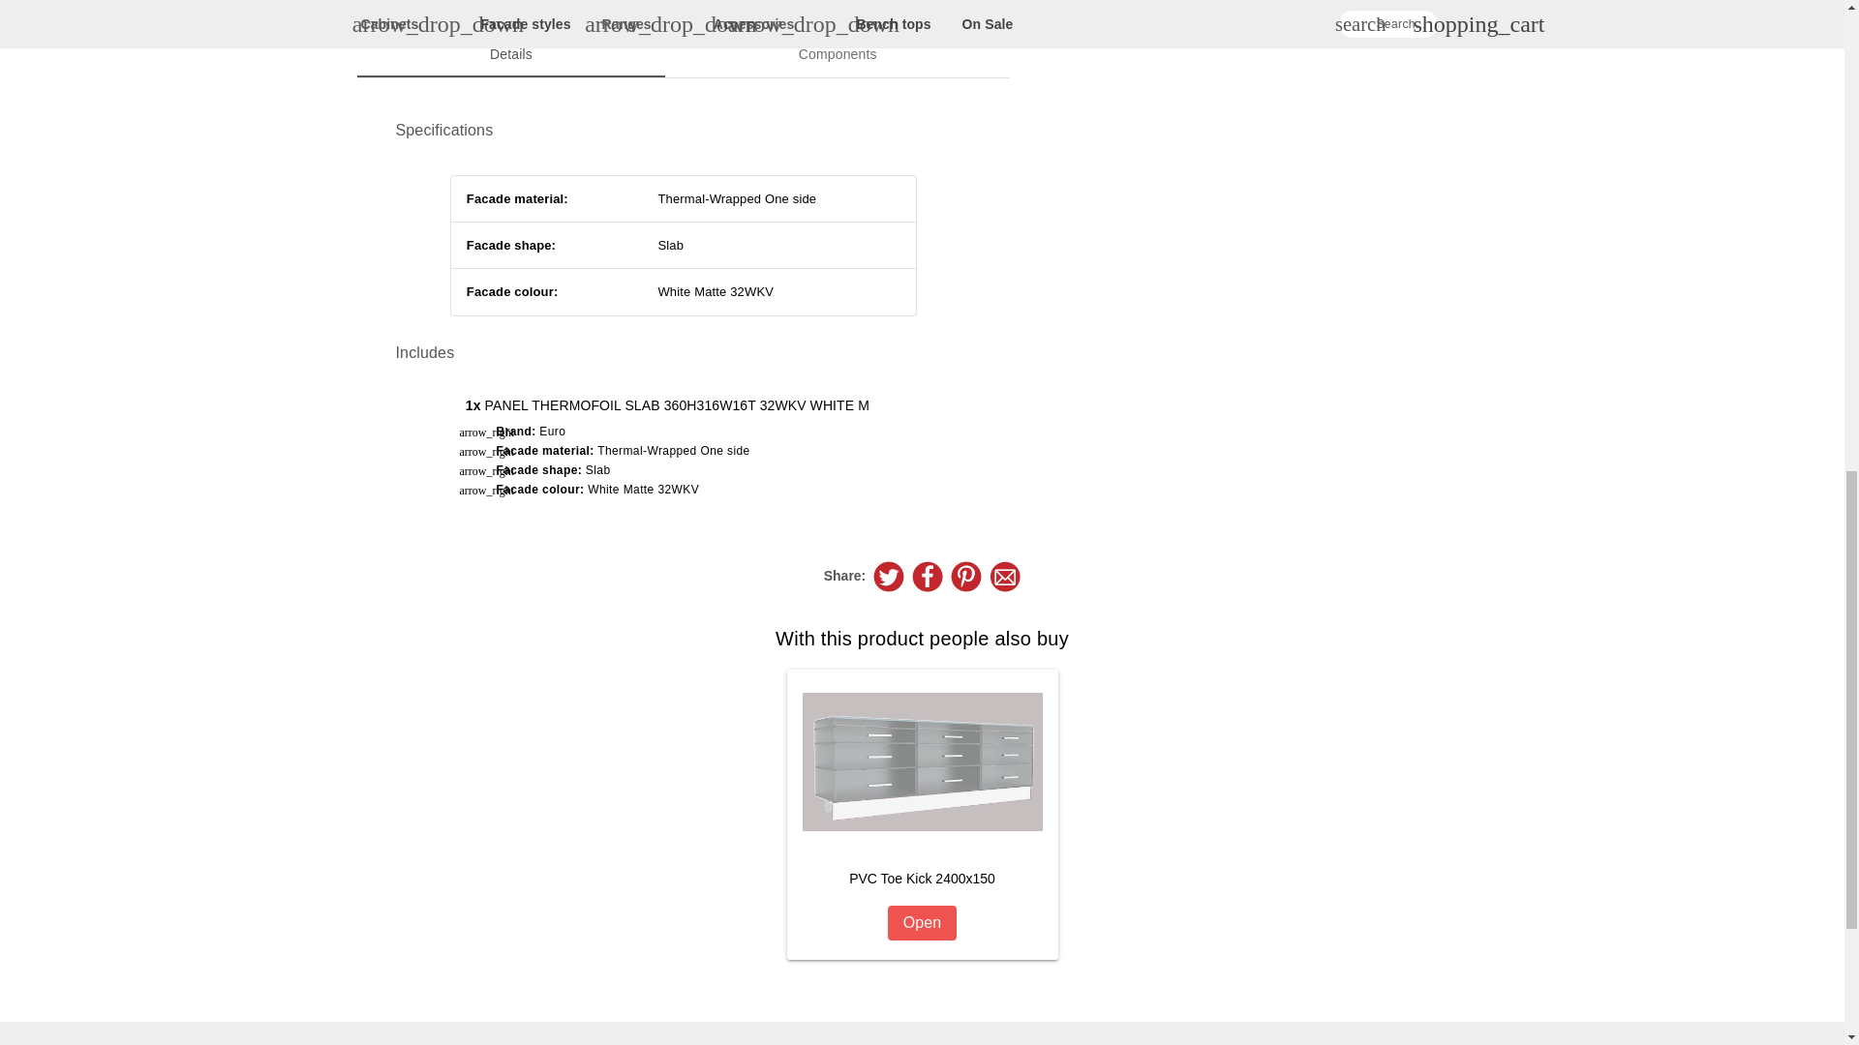 The image size is (1859, 1045). Describe the element at coordinates (928, 577) in the screenshot. I see `Share with friends on Facebook` at that location.